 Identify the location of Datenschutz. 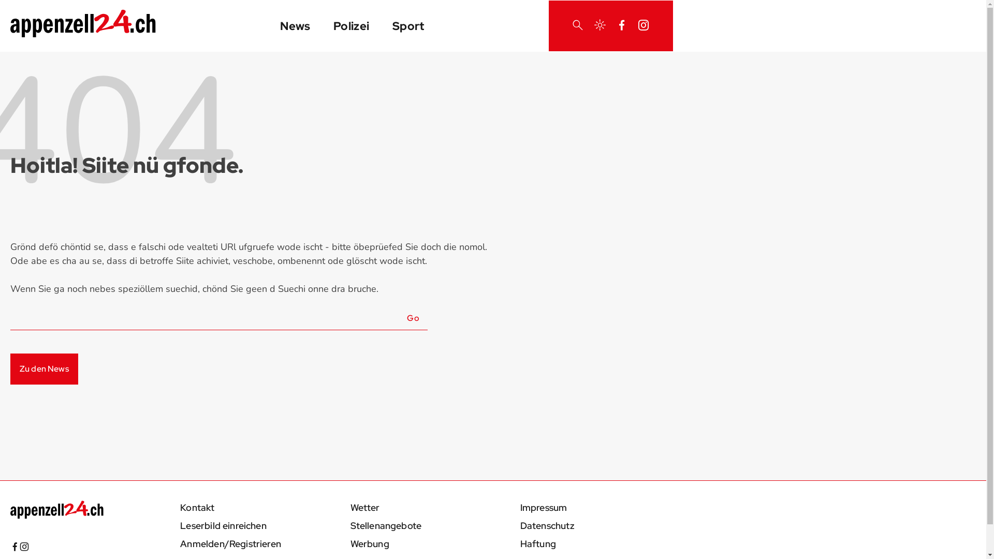
(548, 526).